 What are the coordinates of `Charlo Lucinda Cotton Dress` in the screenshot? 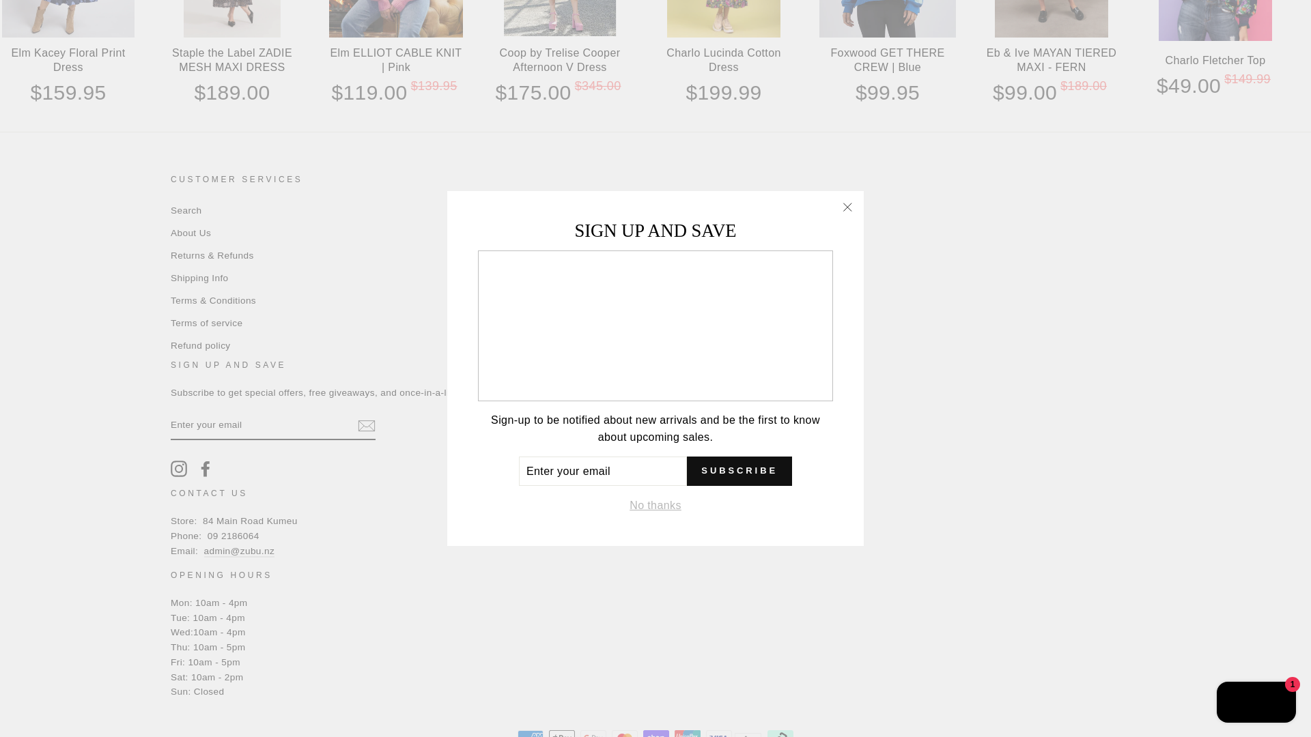 It's located at (724, 19).